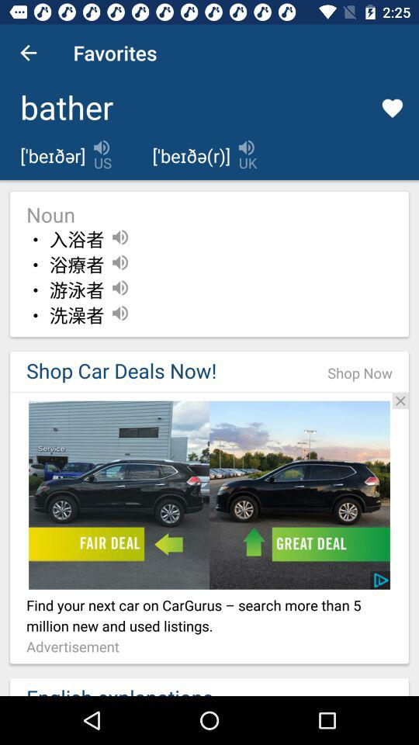 Image resolution: width=419 pixels, height=745 pixels. Describe the element at coordinates (382, 580) in the screenshot. I see `click on the icon to the bottom right corner on the image` at that location.